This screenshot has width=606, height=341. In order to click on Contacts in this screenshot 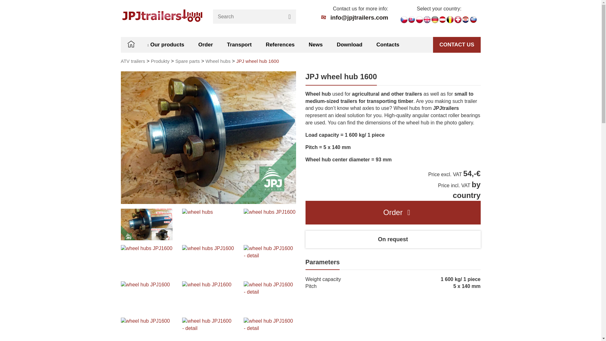, I will do `click(388, 45)`.